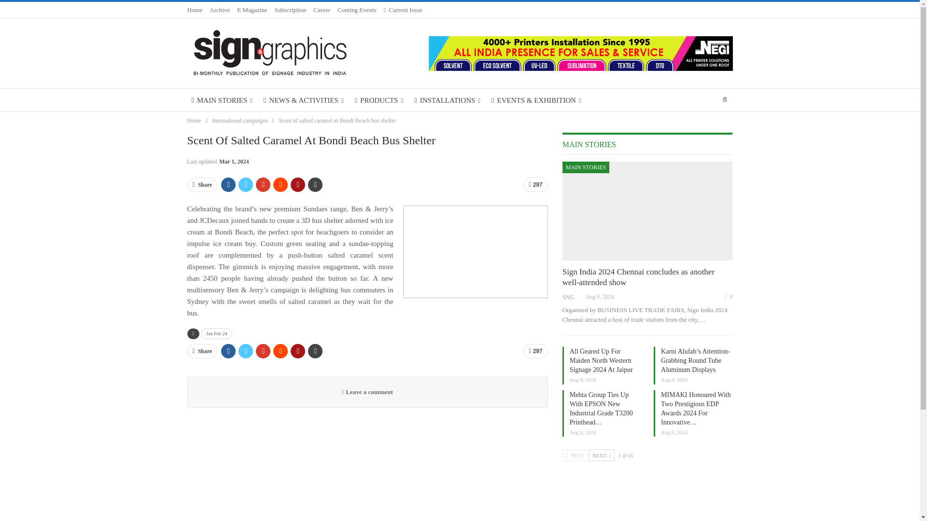 This screenshot has height=521, width=927. What do you see at coordinates (252, 10) in the screenshot?
I see `E Magazine` at bounding box center [252, 10].